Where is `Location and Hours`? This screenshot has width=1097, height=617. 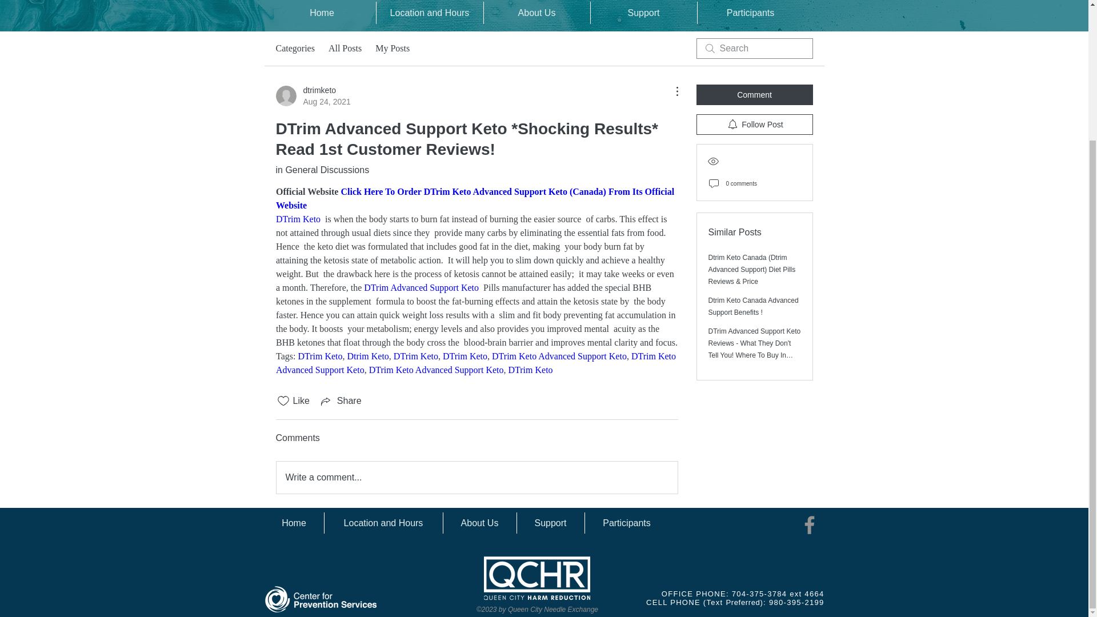
Location and Hours is located at coordinates (429, 13).